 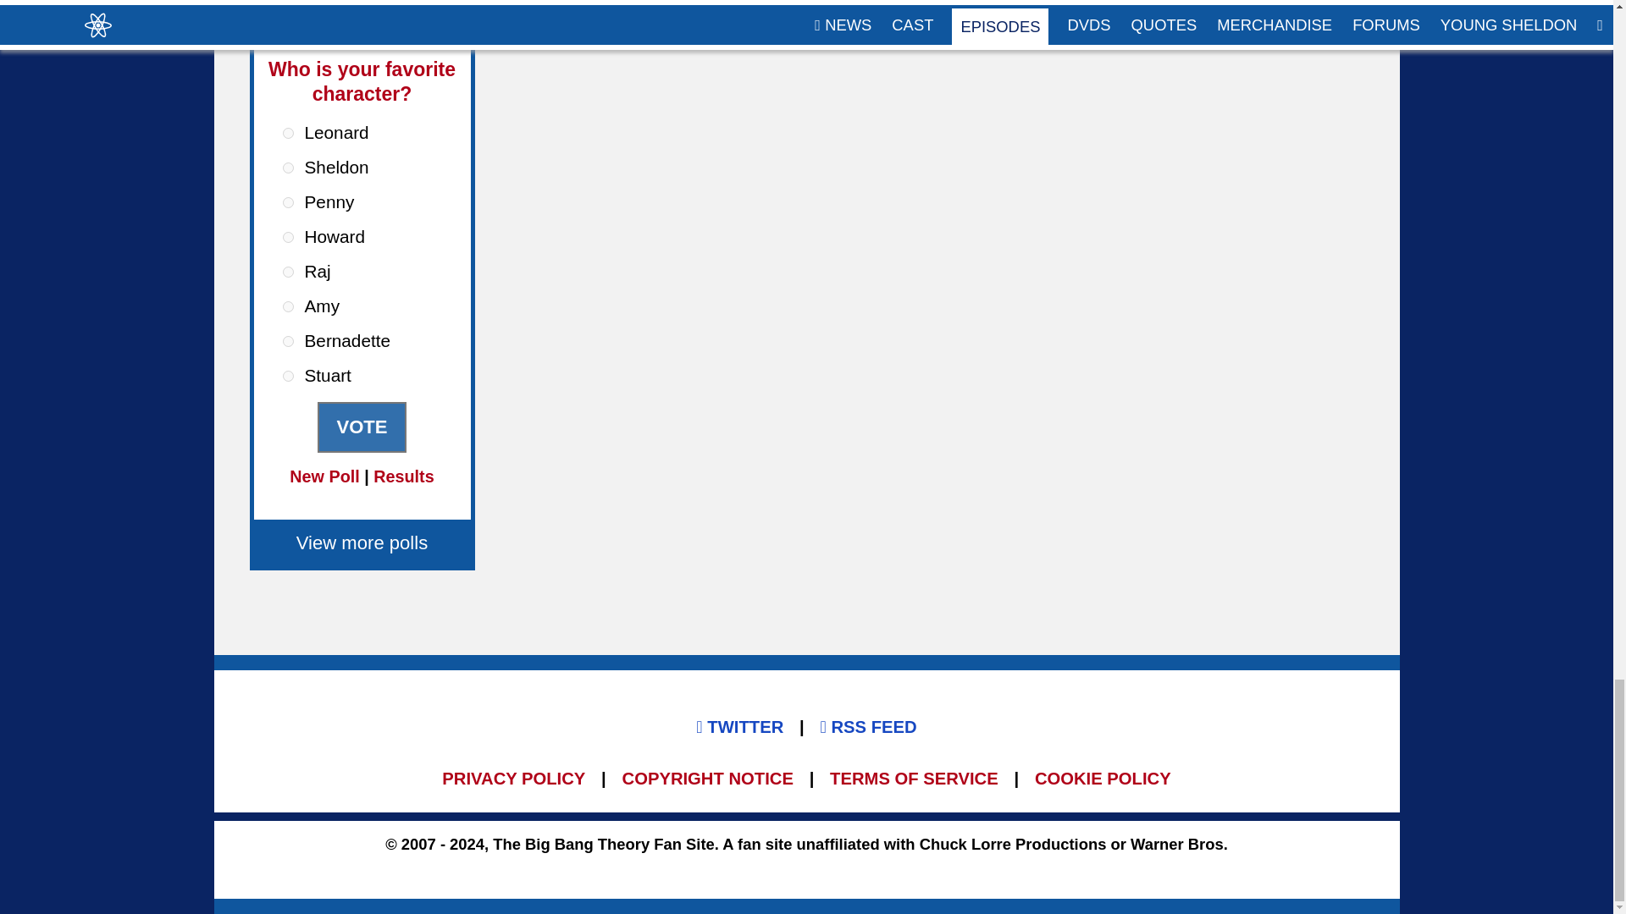 I want to click on 1, so click(x=288, y=134).